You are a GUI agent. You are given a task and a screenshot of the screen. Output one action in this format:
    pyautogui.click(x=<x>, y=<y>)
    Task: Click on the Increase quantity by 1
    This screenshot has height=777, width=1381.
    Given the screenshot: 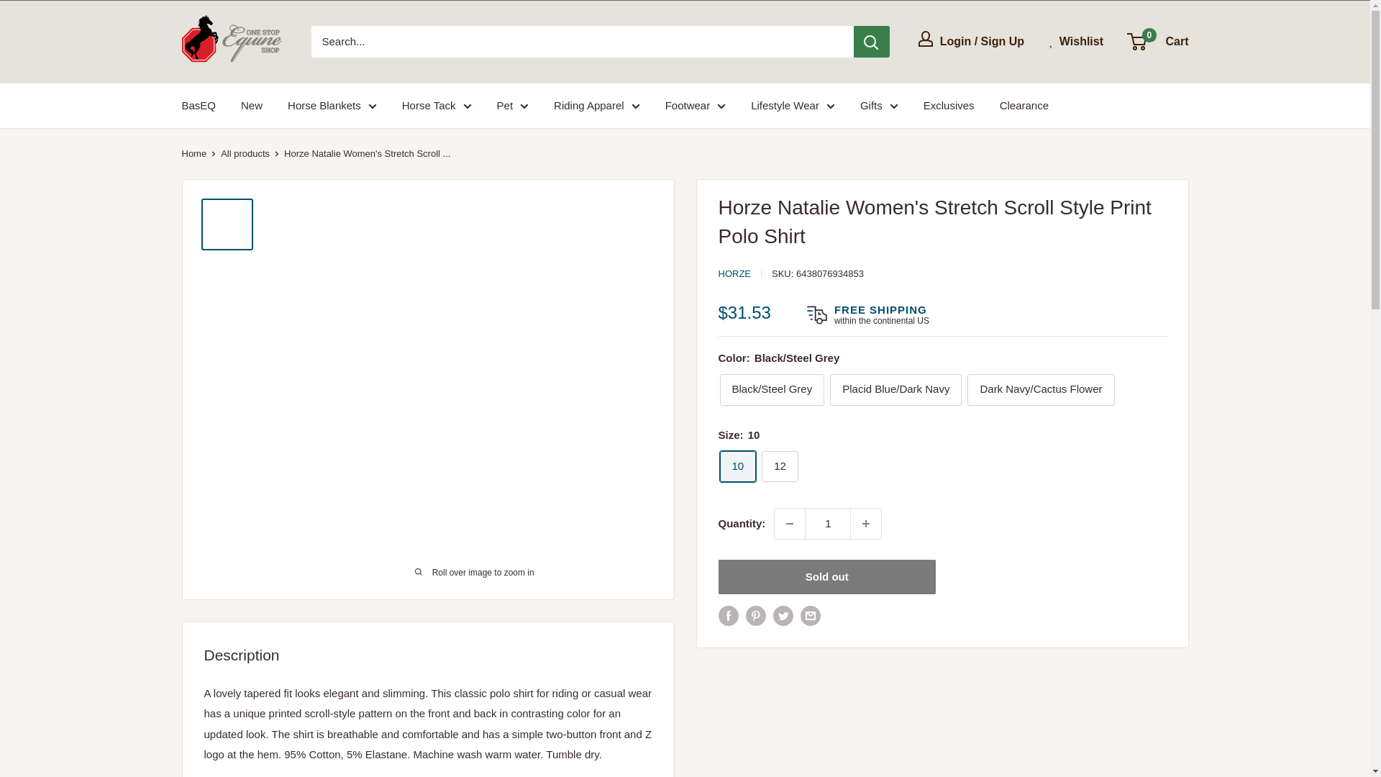 What is the action you would take?
    pyautogui.click(x=865, y=524)
    